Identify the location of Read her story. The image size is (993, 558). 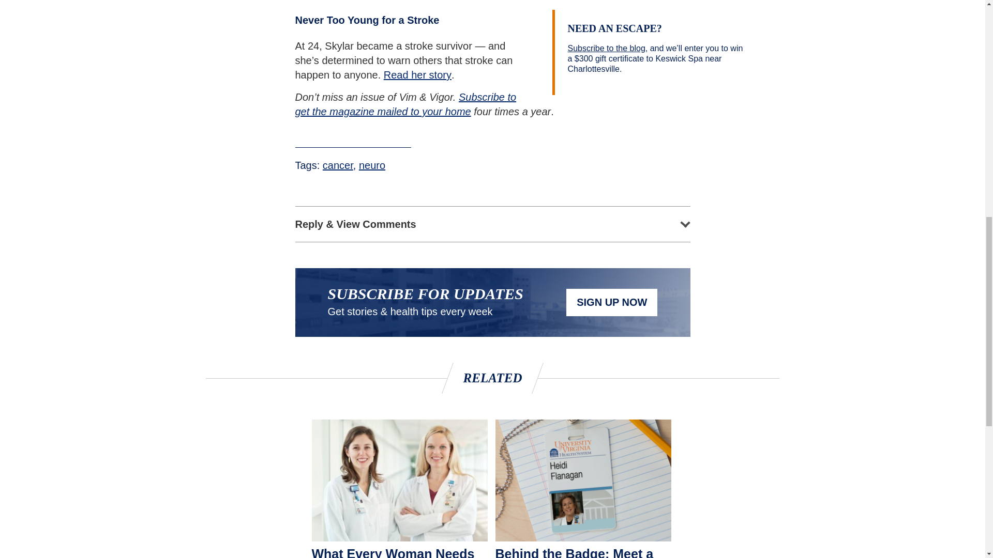
(417, 74).